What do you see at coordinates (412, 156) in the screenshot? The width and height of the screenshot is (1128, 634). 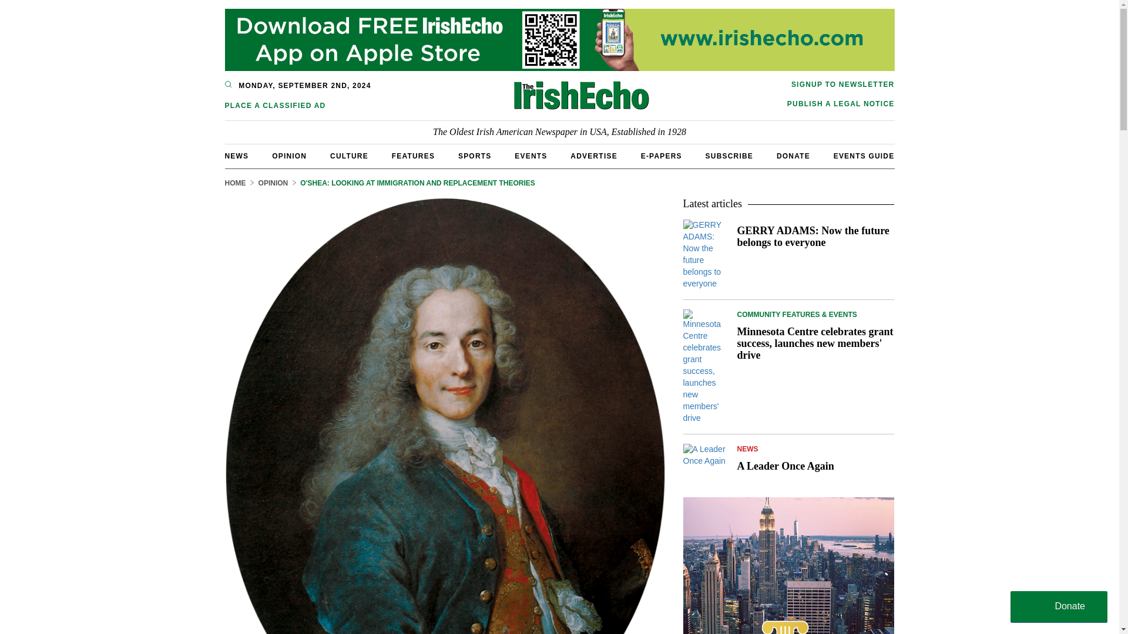 I see `FEATURES` at bounding box center [412, 156].